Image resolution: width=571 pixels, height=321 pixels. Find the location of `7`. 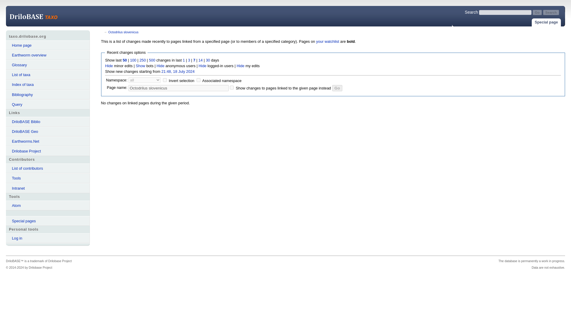

7 is located at coordinates (194, 60).